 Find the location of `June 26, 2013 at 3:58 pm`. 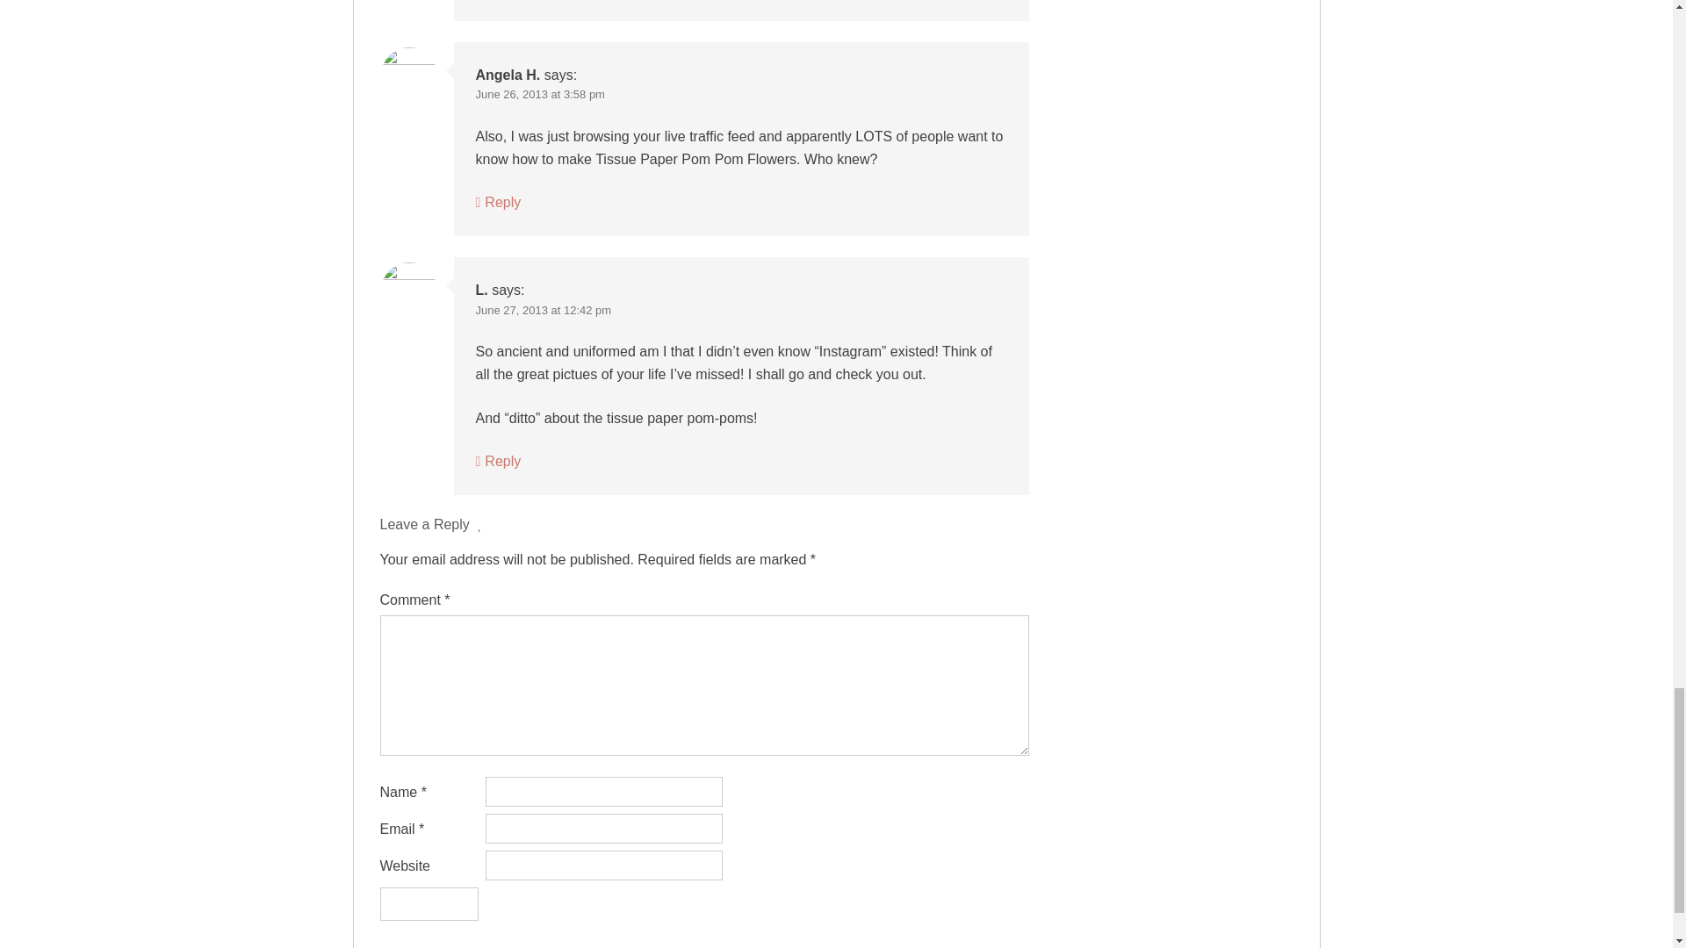

June 26, 2013 at 3:58 pm is located at coordinates (540, 94).